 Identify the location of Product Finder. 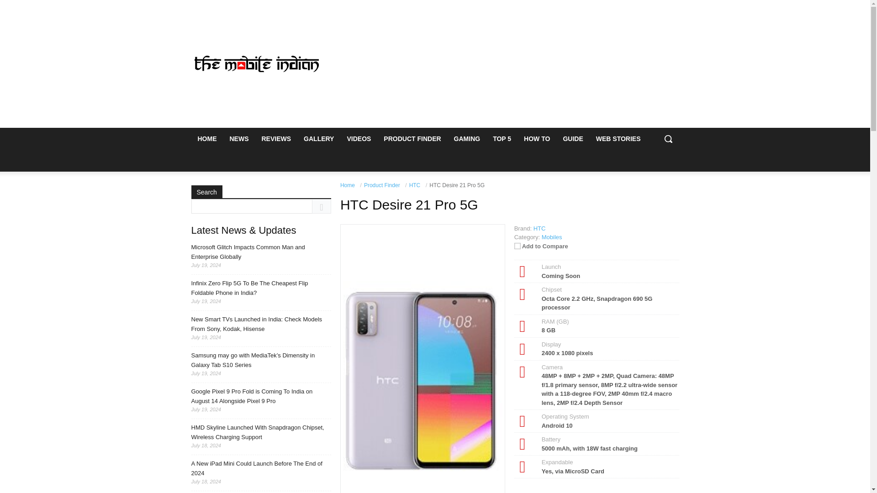
(382, 185).